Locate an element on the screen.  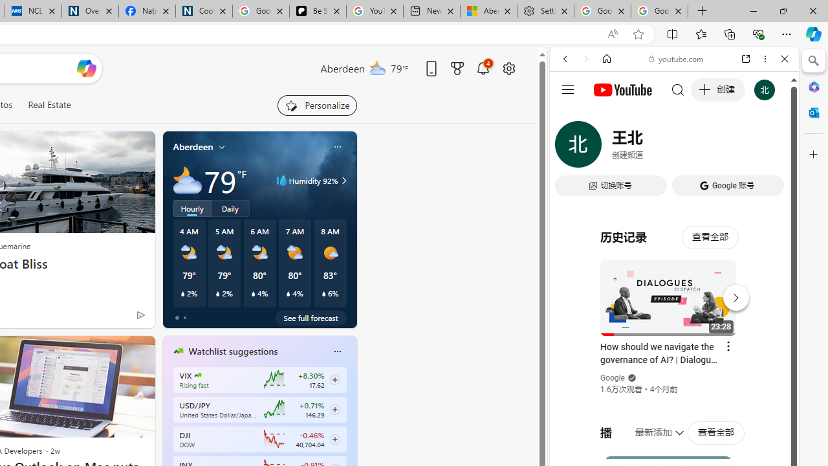
Class: icon-img is located at coordinates (337, 351).